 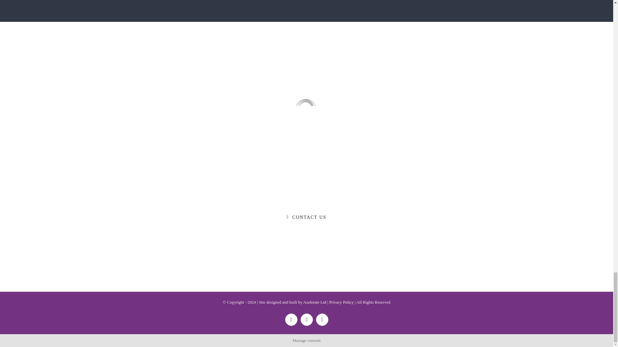 What do you see at coordinates (291, 320) in the screenshot?
I see `Facebook` at bounding box center [291, 320].